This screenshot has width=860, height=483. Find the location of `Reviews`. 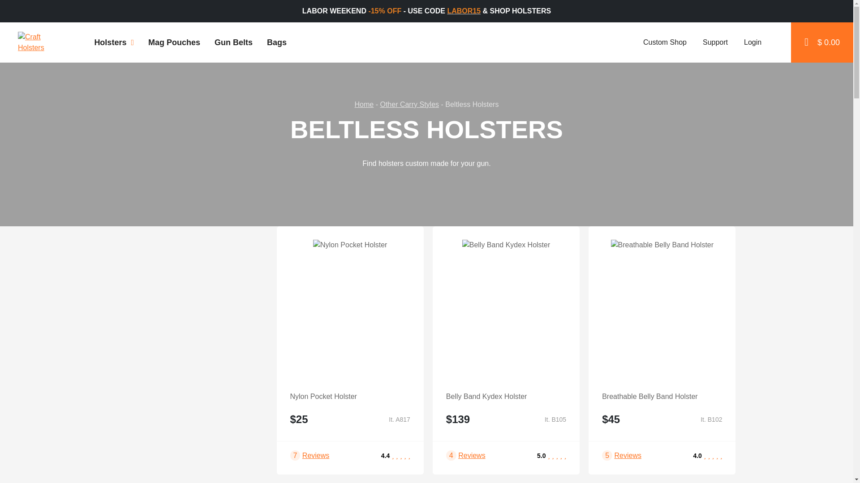

Reviews is located at coordinates (316, 455).